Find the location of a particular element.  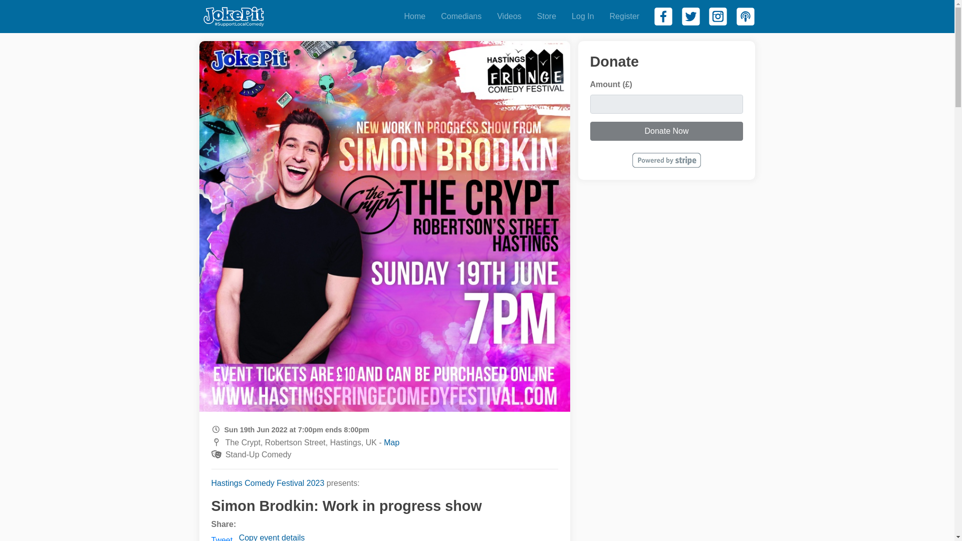

Hastings Comedy Festival 2023 is located at coordinates (268, 483).